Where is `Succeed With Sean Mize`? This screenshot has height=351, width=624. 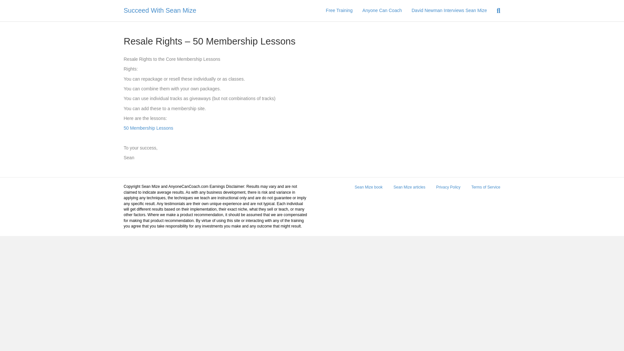
Succeed With Sean Mize is located at coordinates (184, 10).